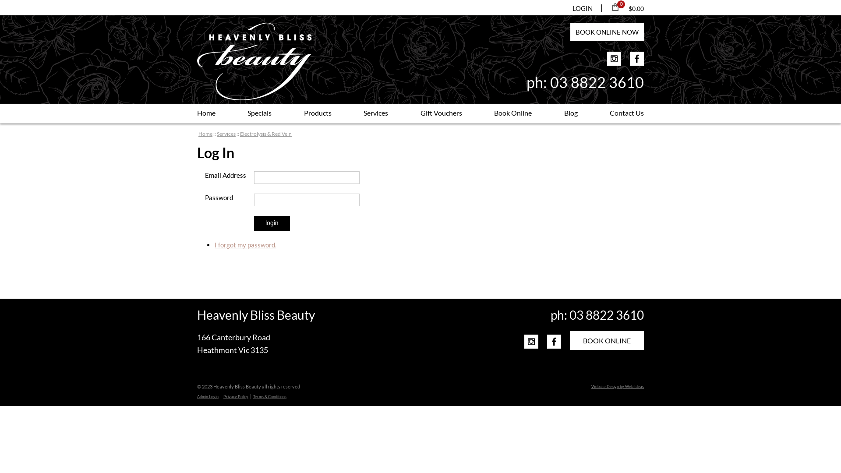 This screenshot has width=841, height=473. Describe the element at coordinates (245, 245) in the screenshot. I see `I forgot my password.` at that location.